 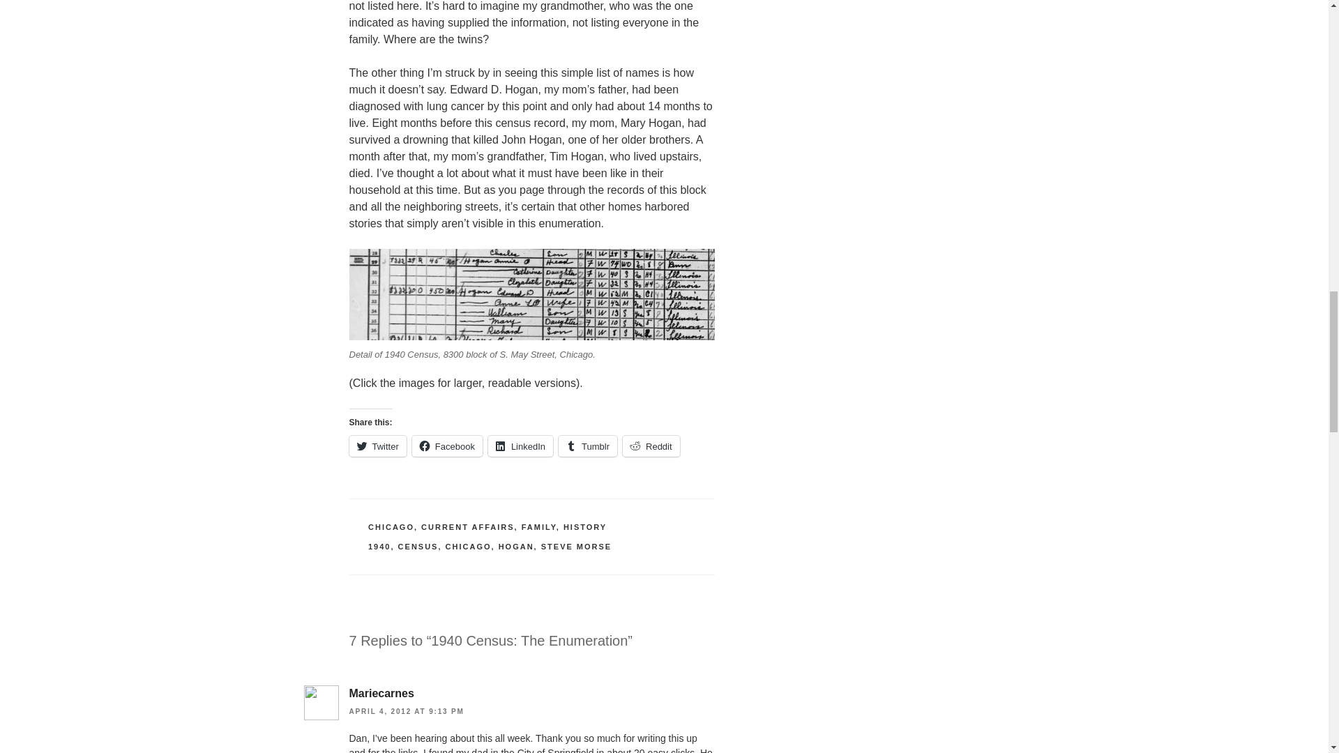 What do you see at coordinates (539, 527) in the screenshot?
I see `FAMILY` at bounding box center [539, 527].